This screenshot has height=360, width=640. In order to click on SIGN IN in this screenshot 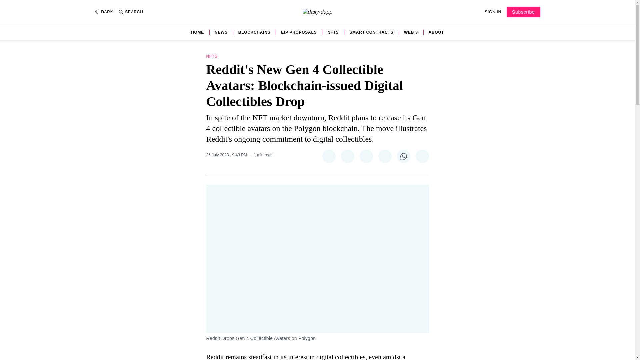, I will do `click(493, 12)`.